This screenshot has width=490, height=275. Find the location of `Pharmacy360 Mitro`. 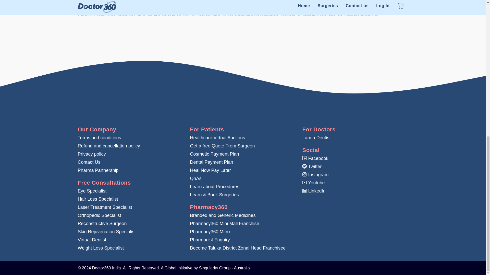

Pharmacy360 Mitro is located at coordinates (210, 232).